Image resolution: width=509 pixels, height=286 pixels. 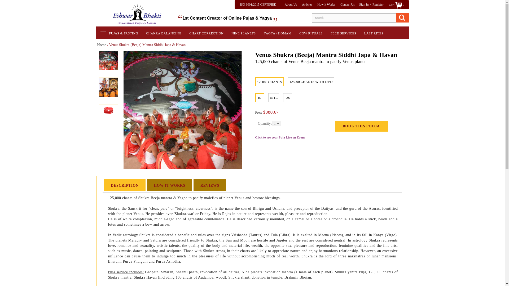 I want to click on How it Works, so click(x=328, y=4).